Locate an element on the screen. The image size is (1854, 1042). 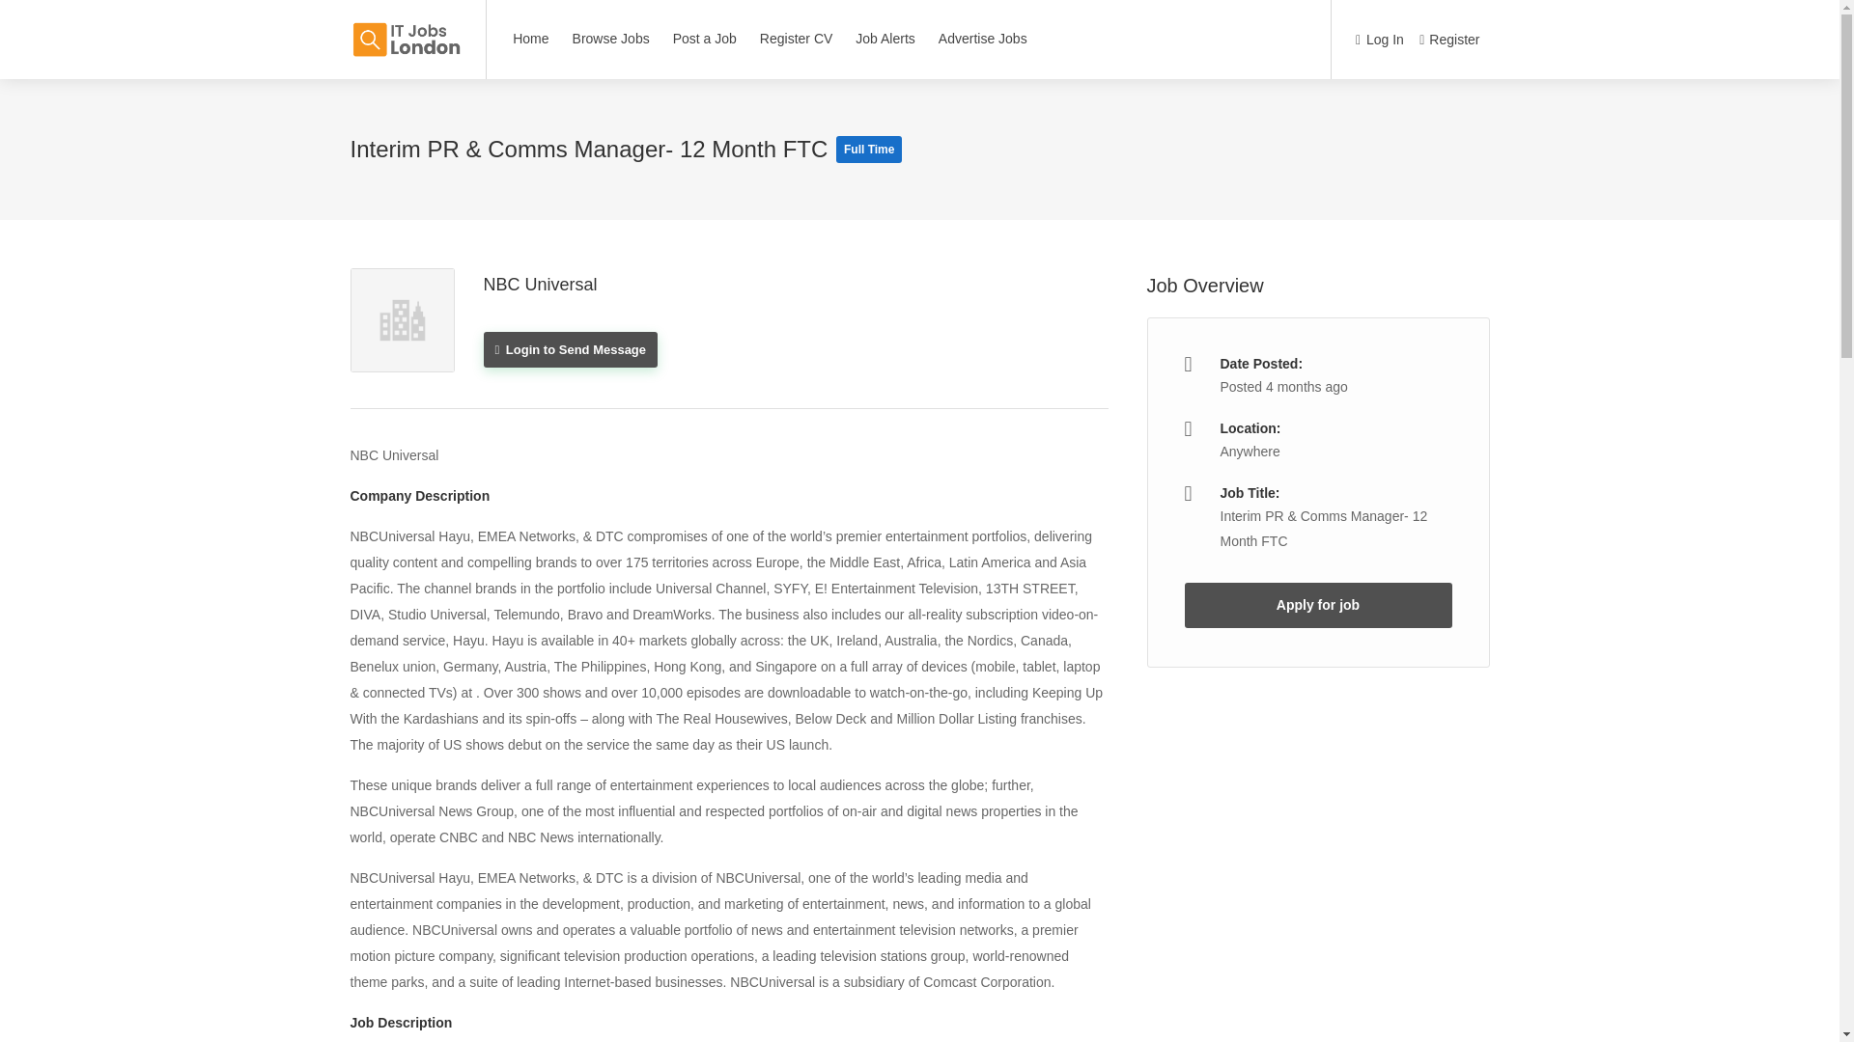
Log In is located at coordinates (1379, 41).